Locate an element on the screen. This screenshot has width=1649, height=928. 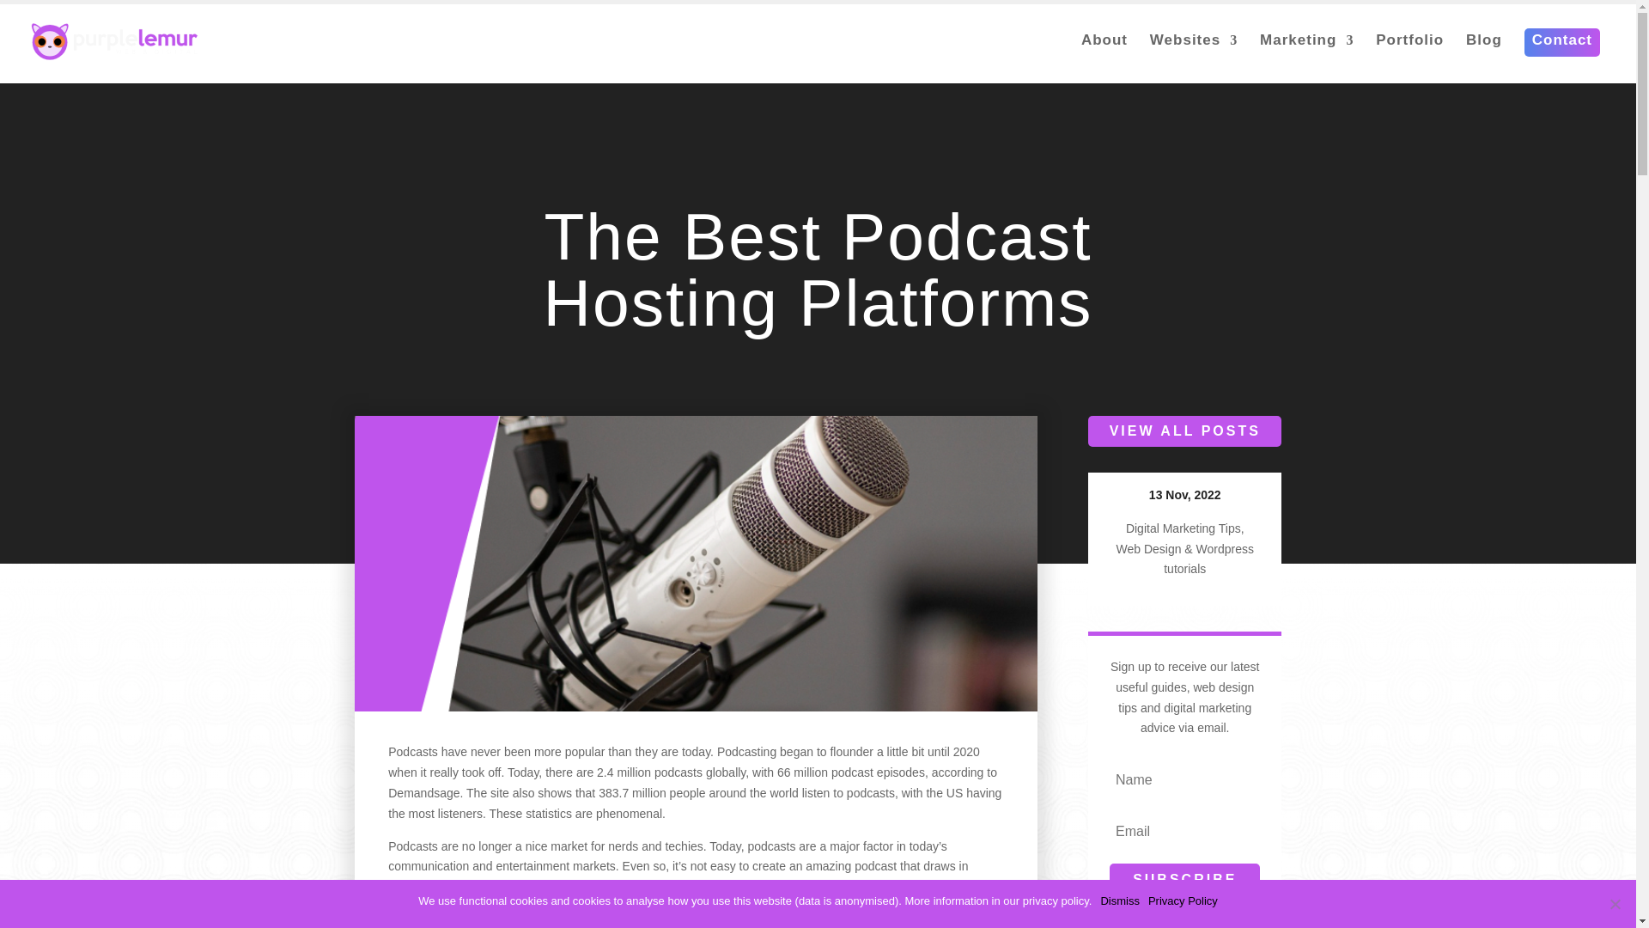
Refuse Cookies is located at coordinates (1615, 904).